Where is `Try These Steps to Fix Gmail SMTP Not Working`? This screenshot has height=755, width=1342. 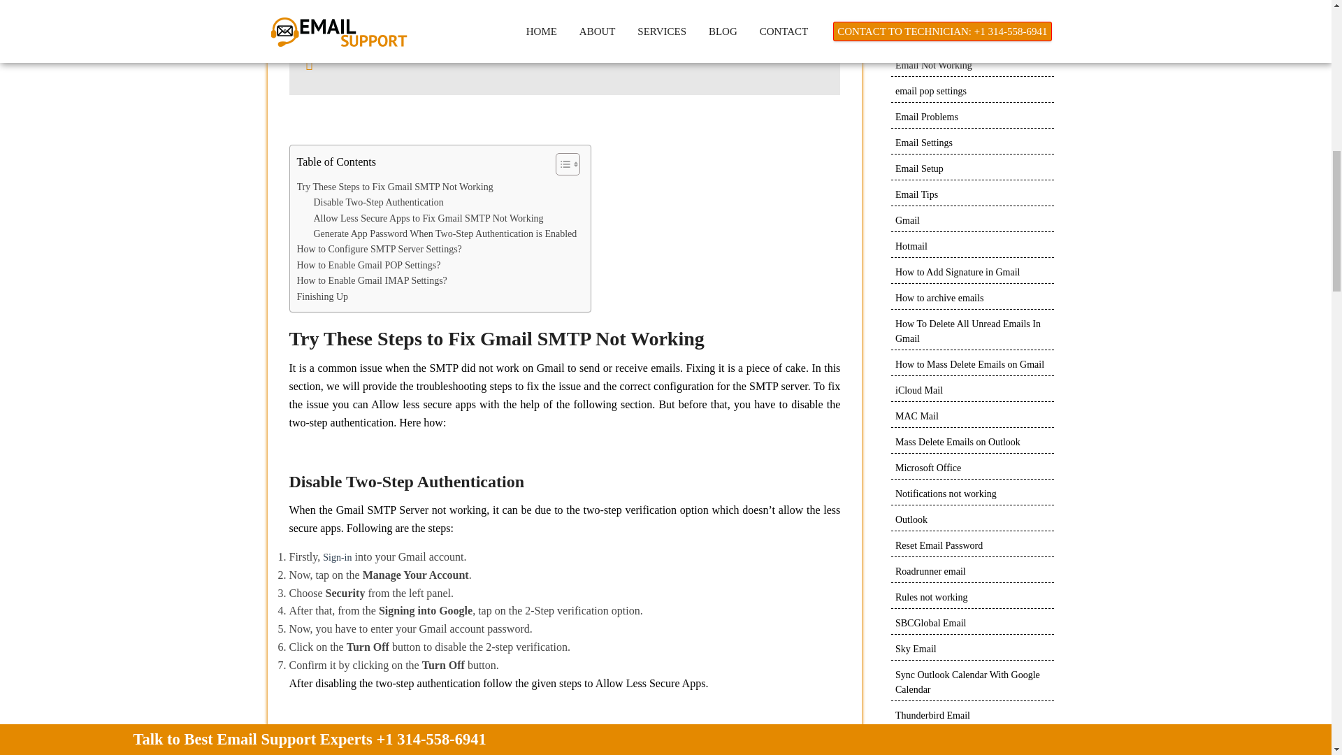 Try These Steps to Fix Gmail SMTP Not Working is located at coordinates (394, 187).